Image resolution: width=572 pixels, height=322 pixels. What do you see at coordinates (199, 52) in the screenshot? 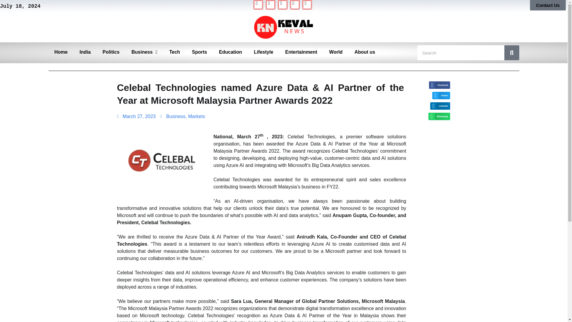
I see `Sports` at bounding box center [199, 52].